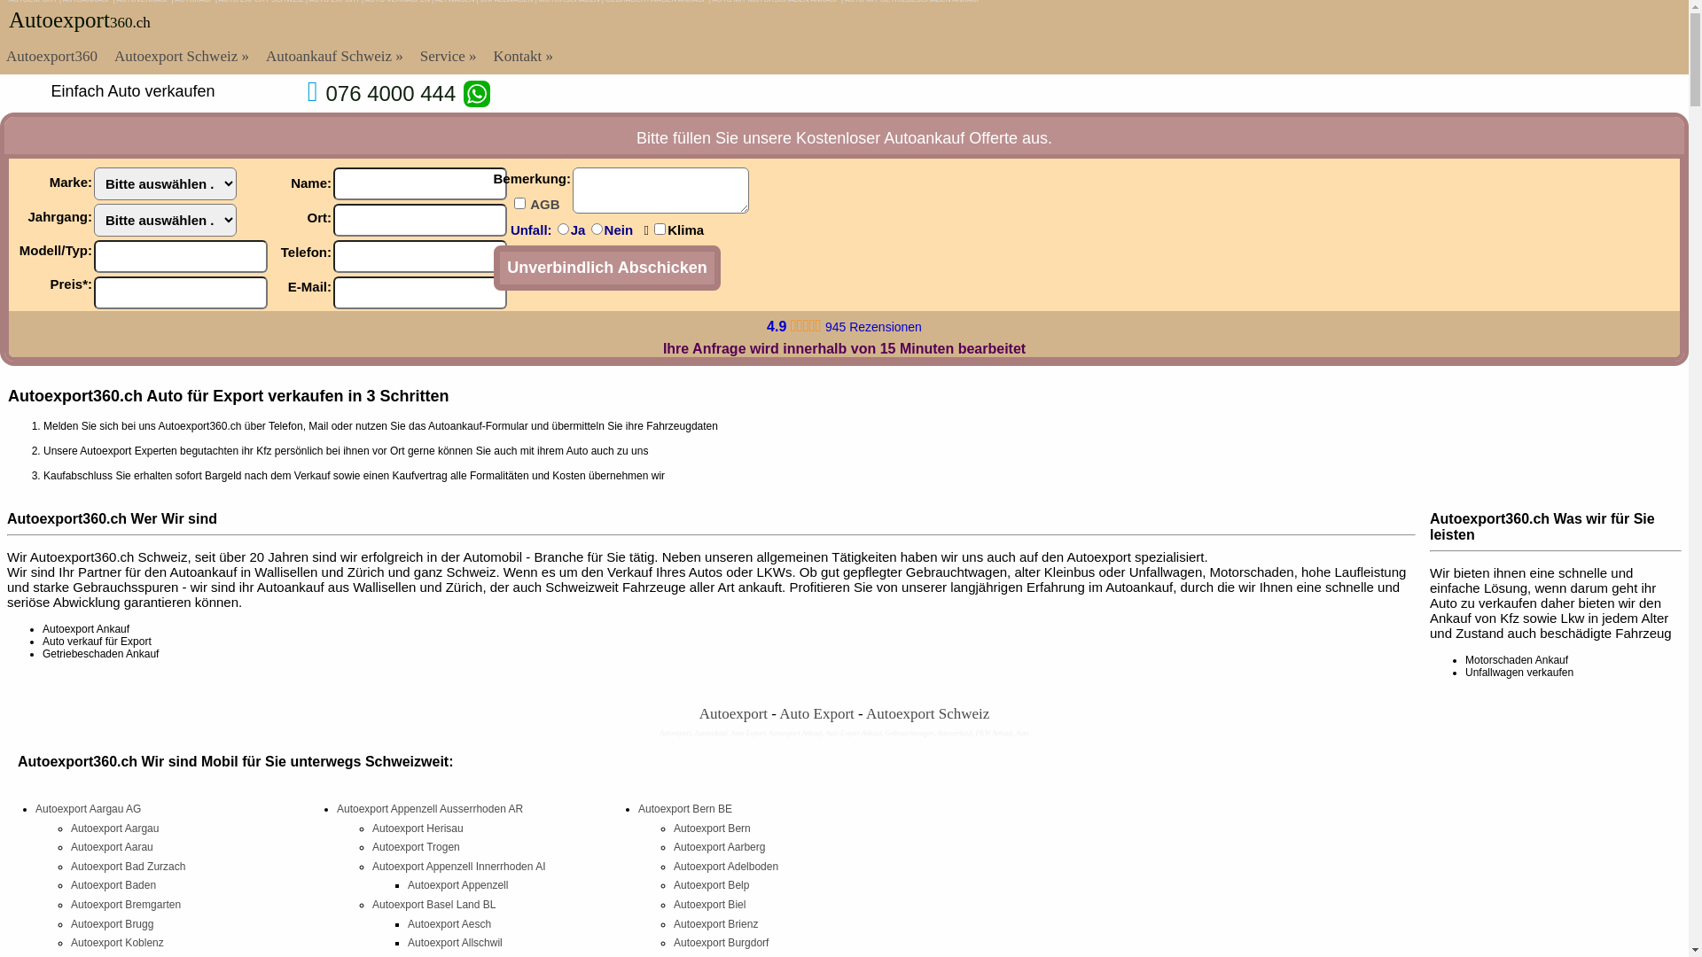 This screenshot has width=1702, height=957. Describe the element at coordinates (459, 867) in the screenshot. I see `Autoexport Appenzell Innerrhoden AI` at that location.